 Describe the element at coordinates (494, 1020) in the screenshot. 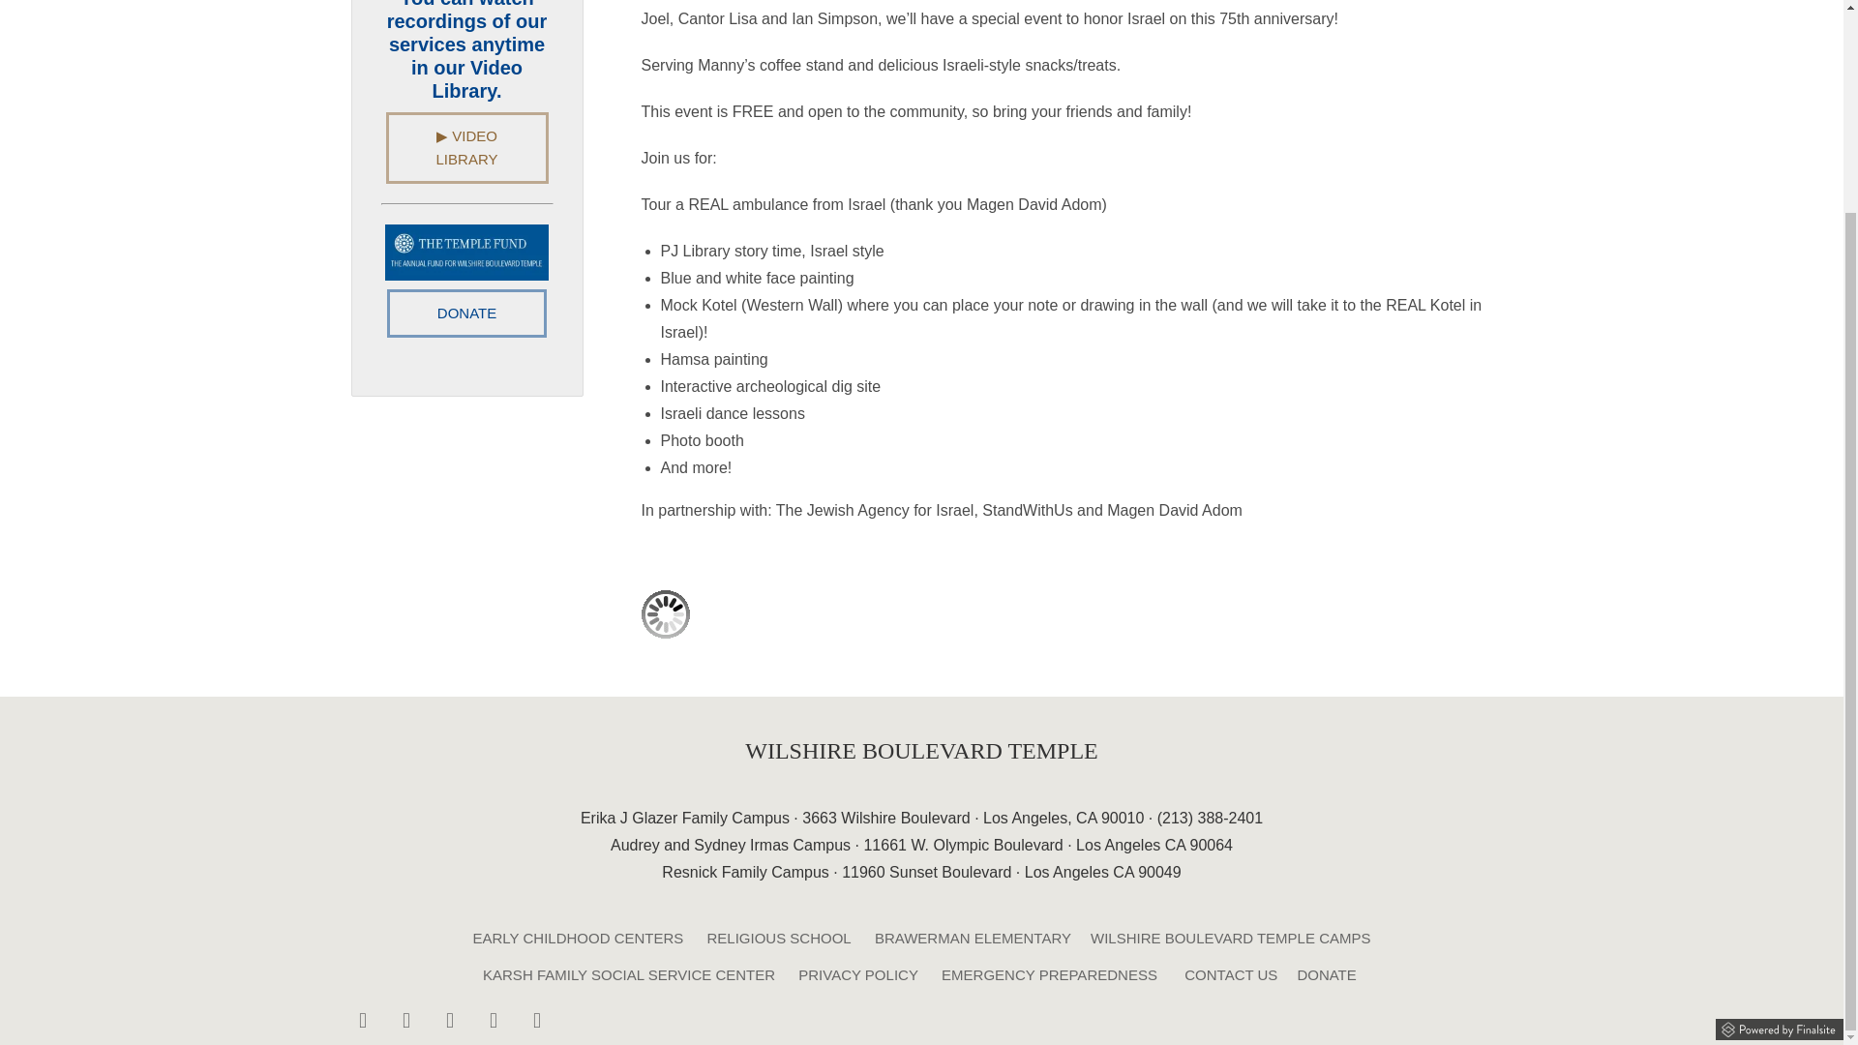

I see `Twitter` at that location.